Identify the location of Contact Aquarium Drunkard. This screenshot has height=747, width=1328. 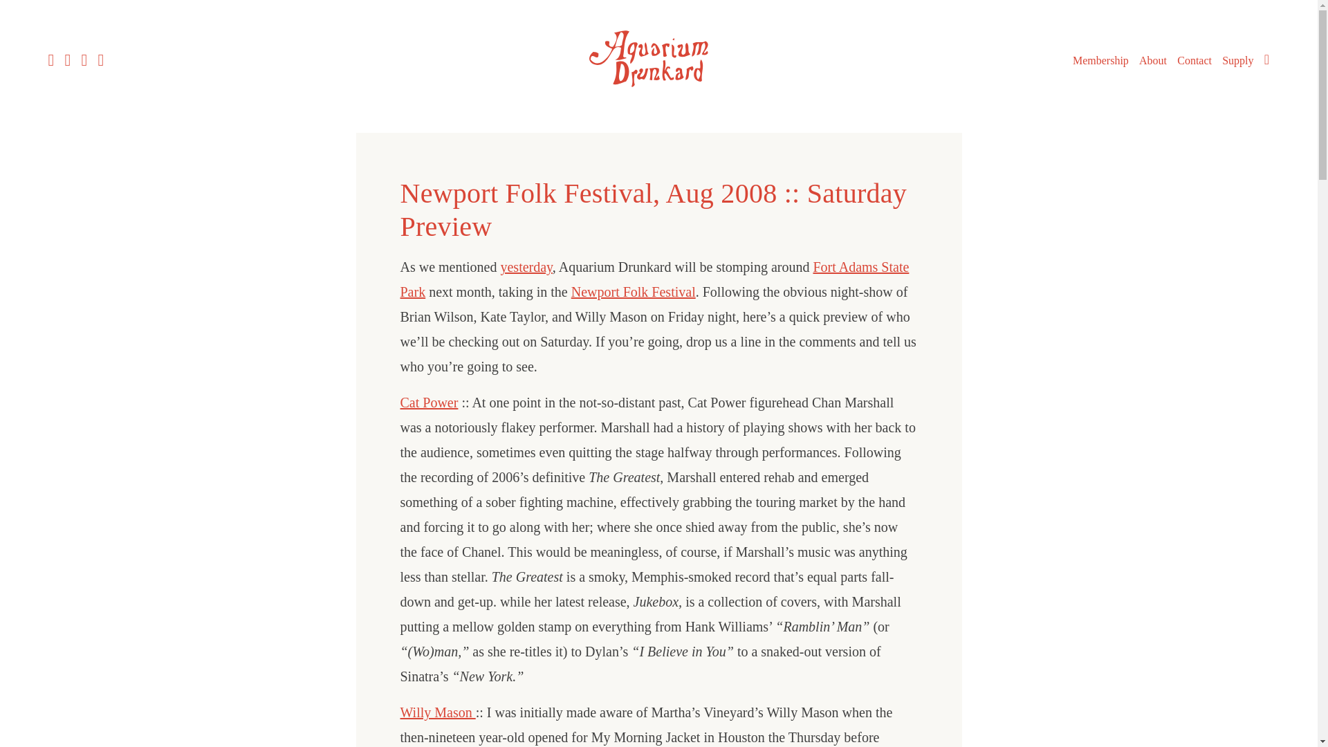
(1194, 61).